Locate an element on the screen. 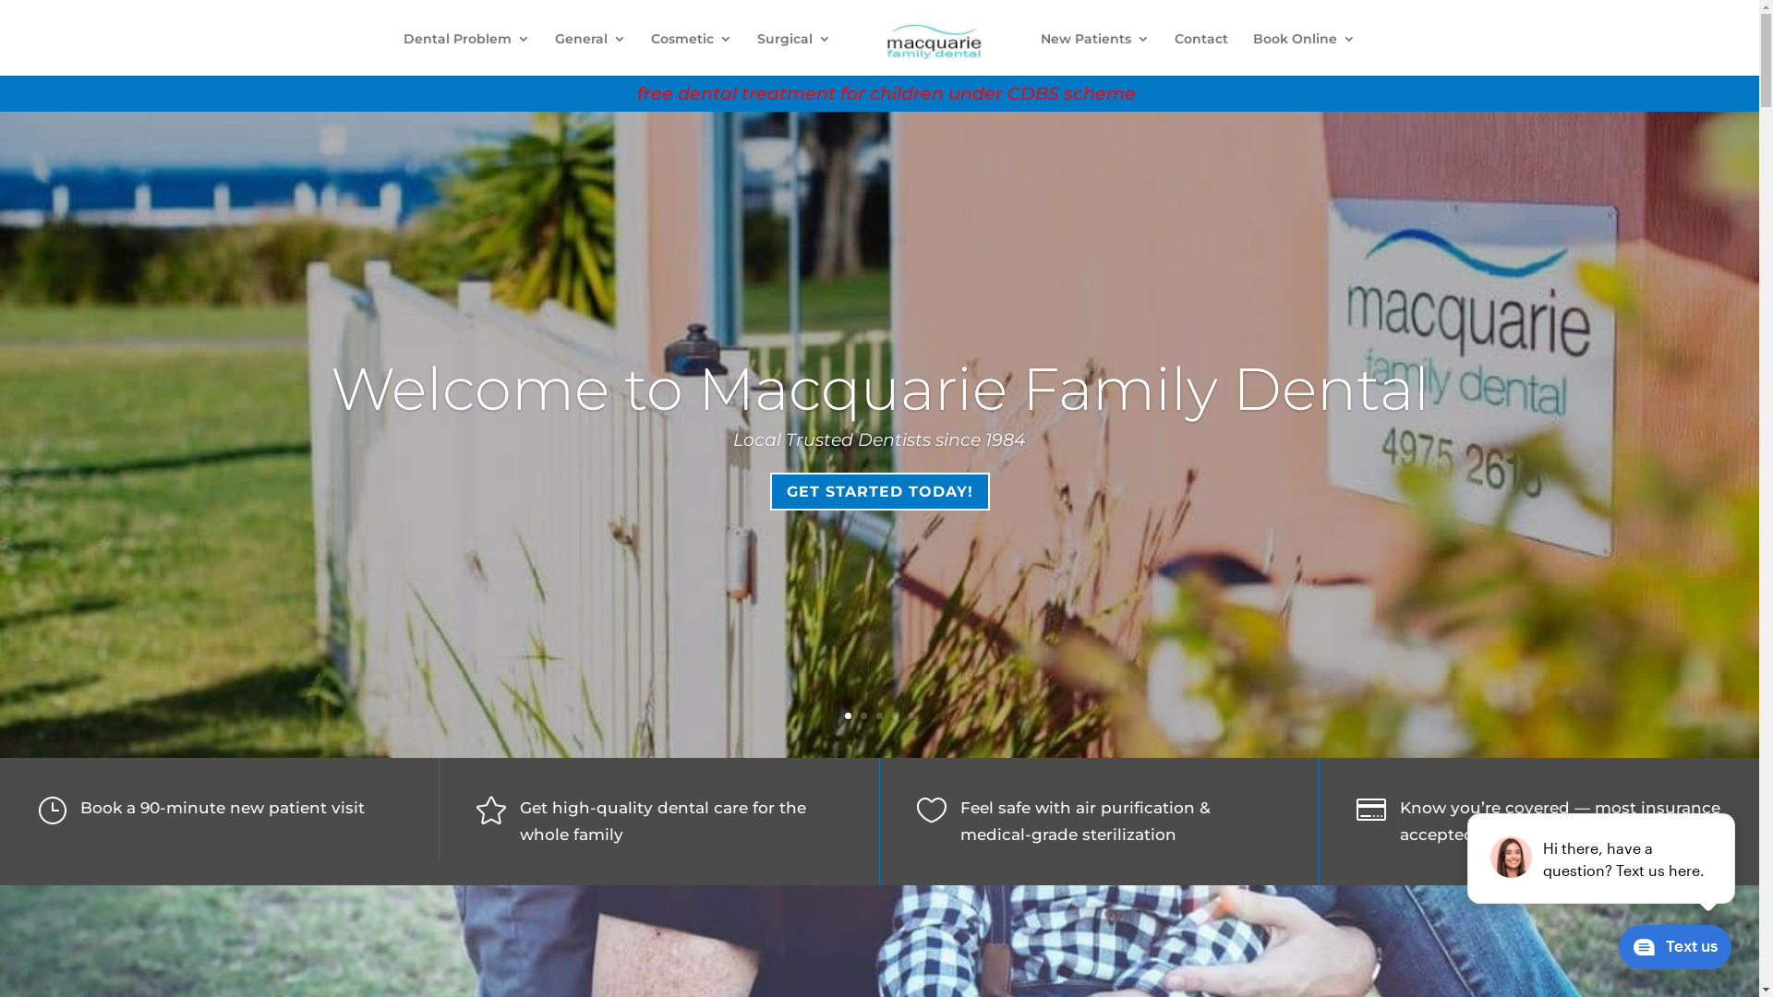 This screenshot has height=997, width=1773. Surgical is located at coordinates (794, 54).